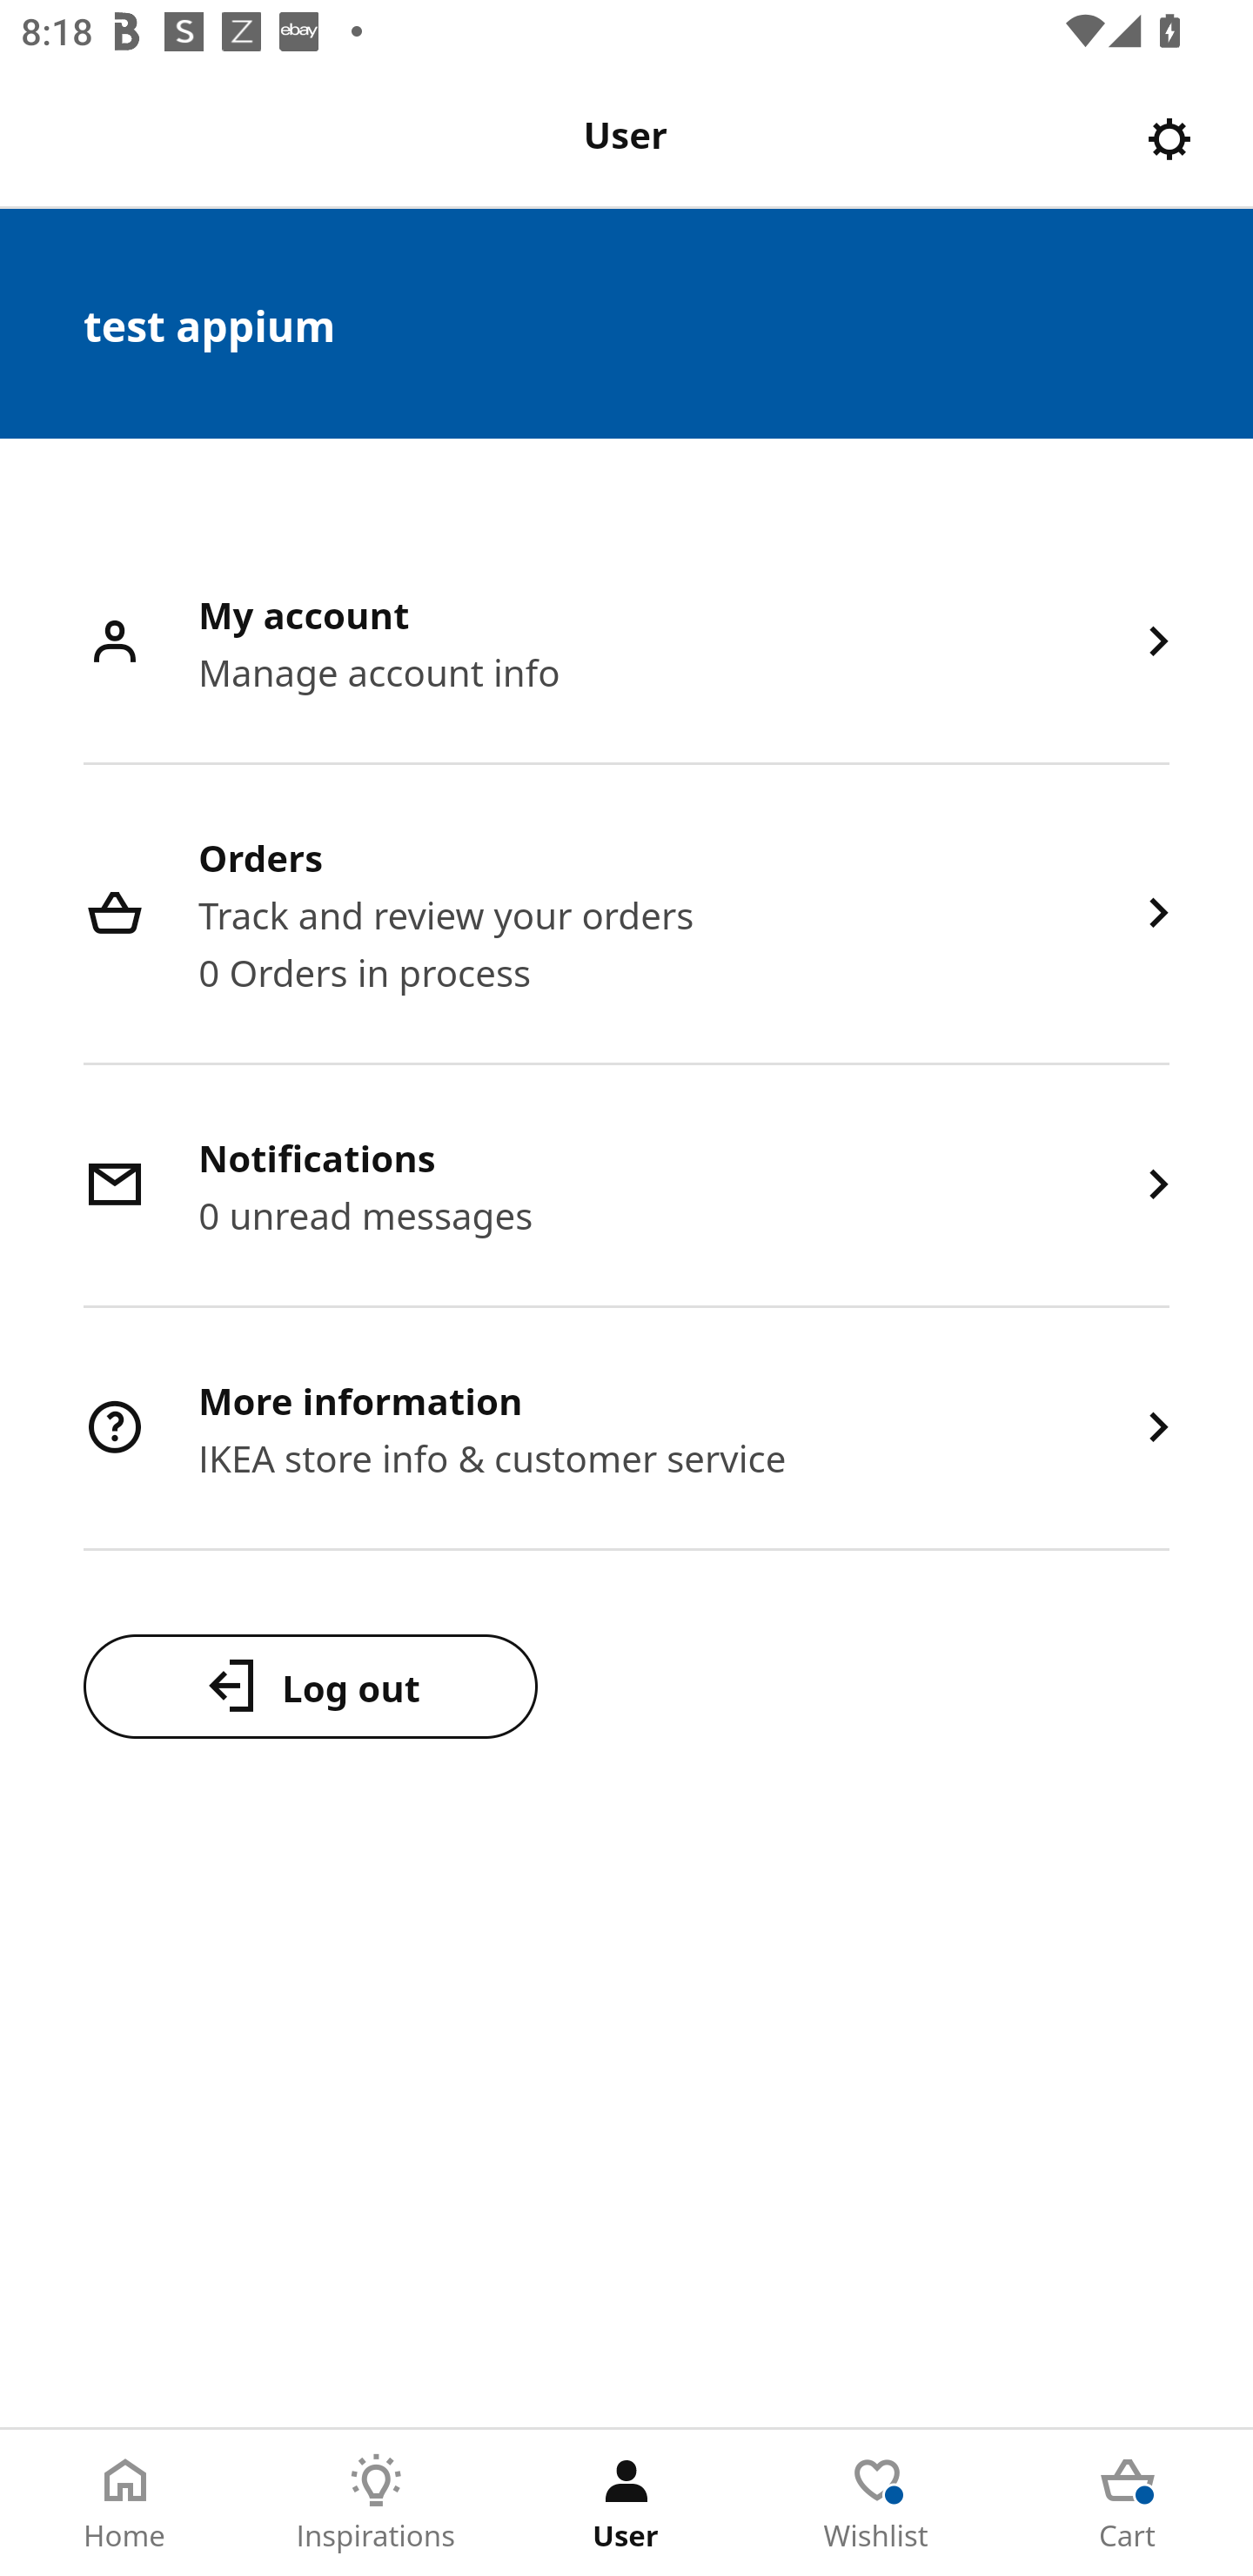  Describe the element at coordinates (877, 2503) in the screenshot. I see `Wishlist
Tab 4 of 5` at that location.